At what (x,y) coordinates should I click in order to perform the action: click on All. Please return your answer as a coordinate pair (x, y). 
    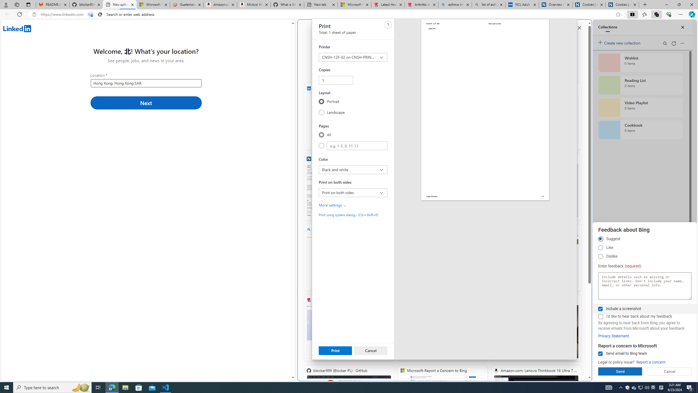
    Looking at the image, I should click on (321, 135).